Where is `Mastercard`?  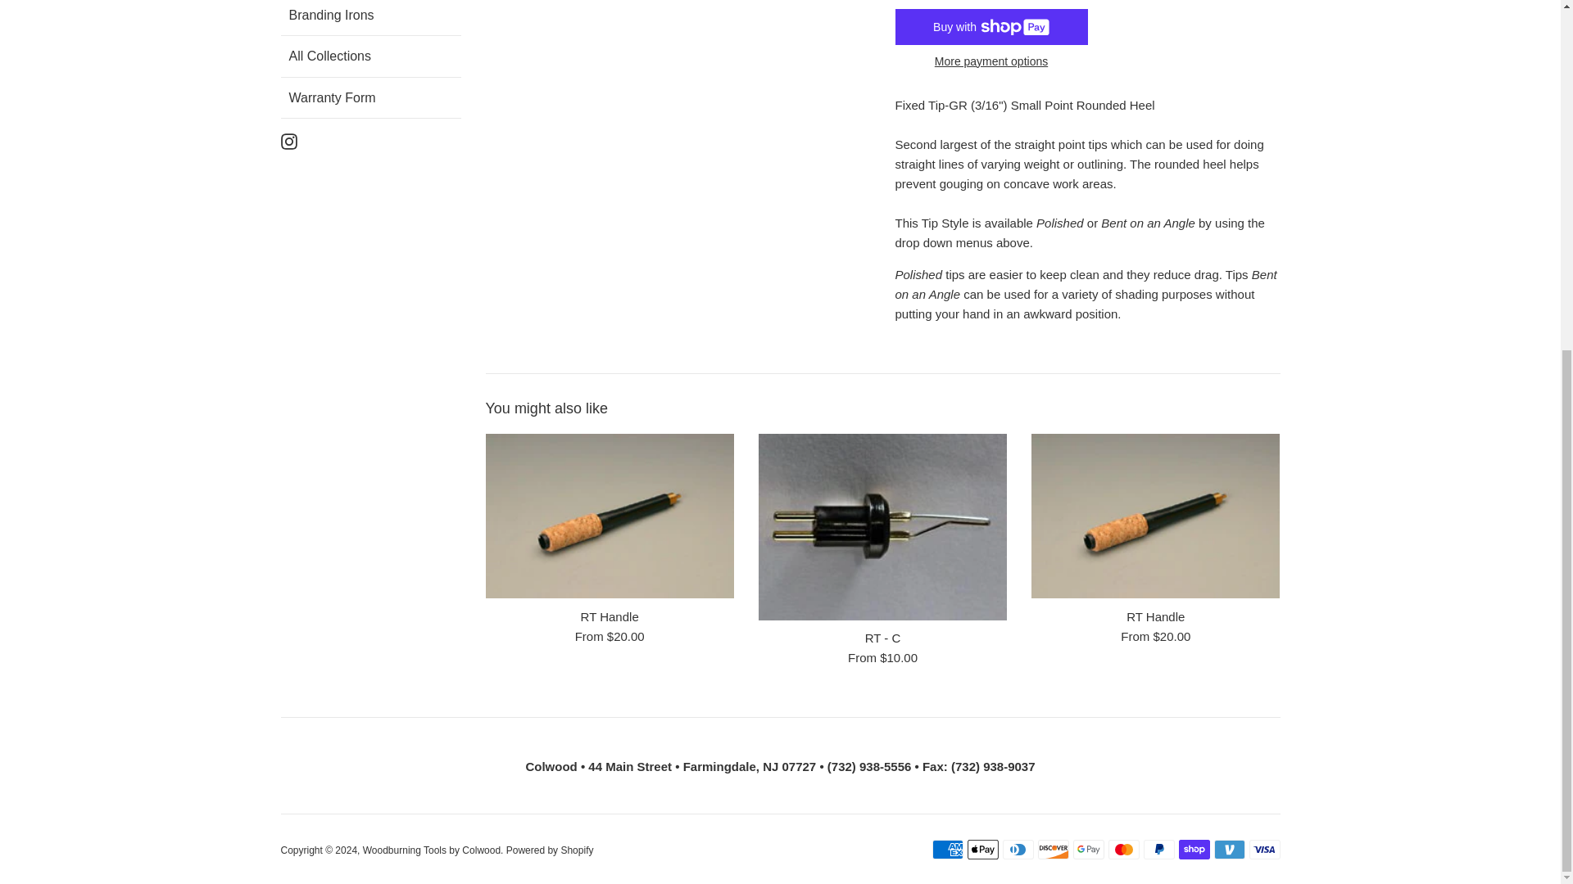 Mastercard is located at coordinates (1122, 850).